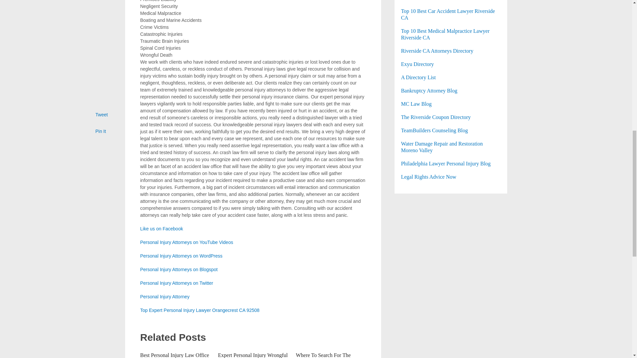 Image resolution: width=637 pixels, height=358 pixels. I want to click on Personal Injury Attorney, so click(165, 296).